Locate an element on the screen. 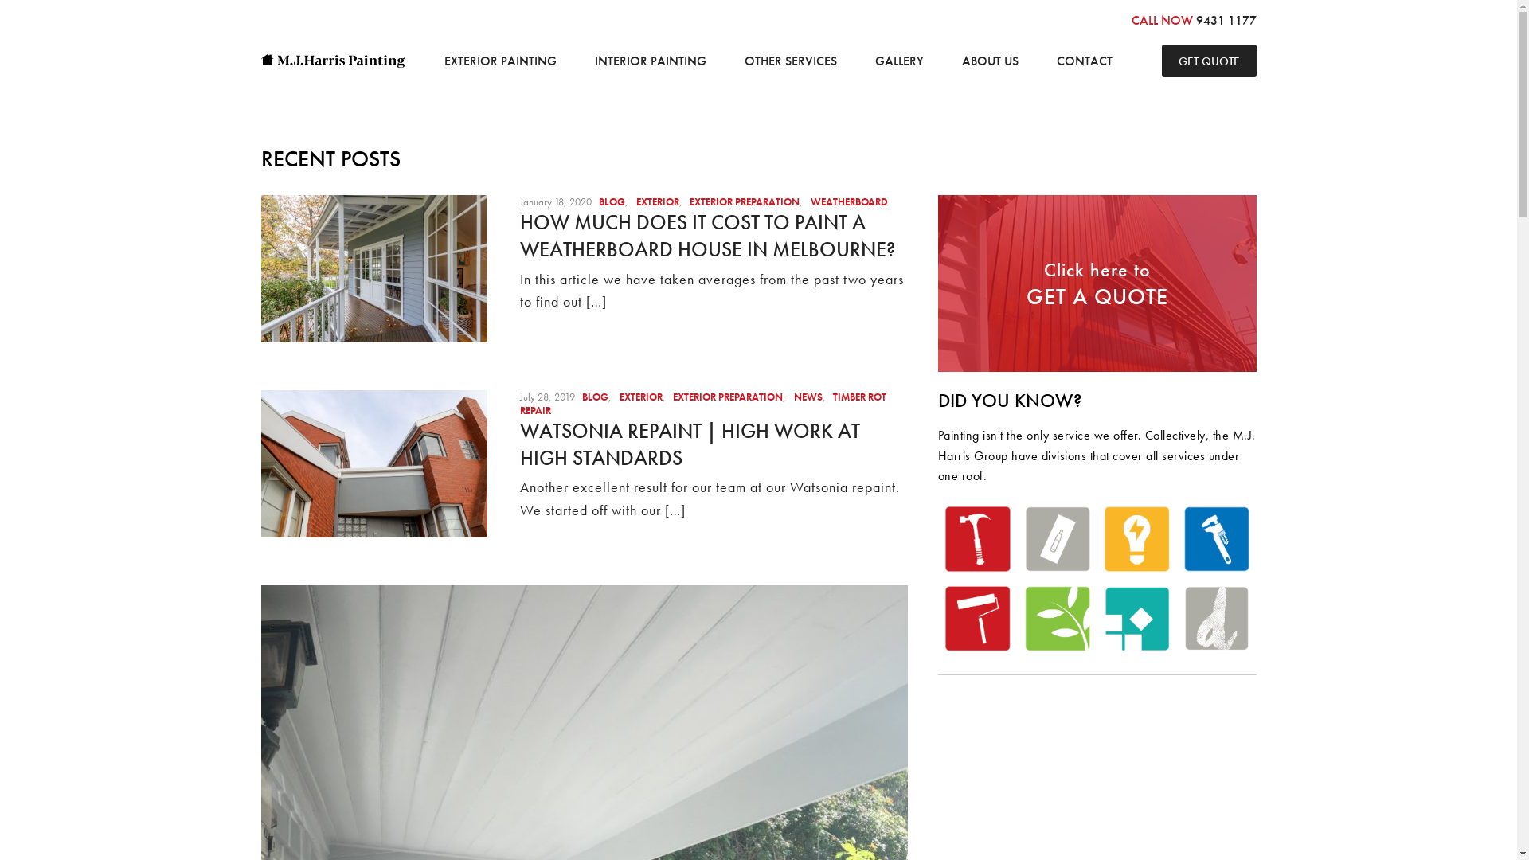  WEATHERBOARD is located at coordinates (849, 202).